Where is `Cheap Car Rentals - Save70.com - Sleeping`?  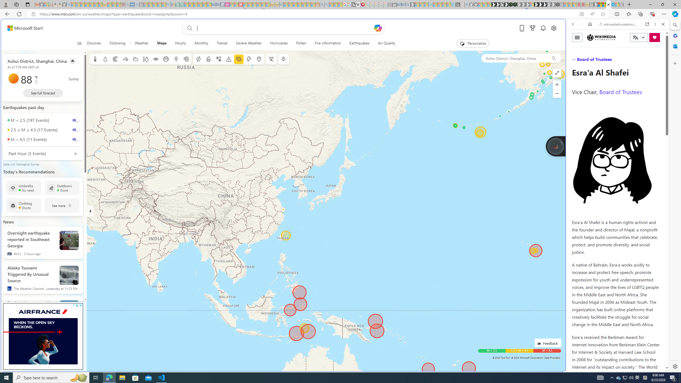 Cheap Car Rentals - Save70.com - Sleeping is located at coordinates (403, 5).